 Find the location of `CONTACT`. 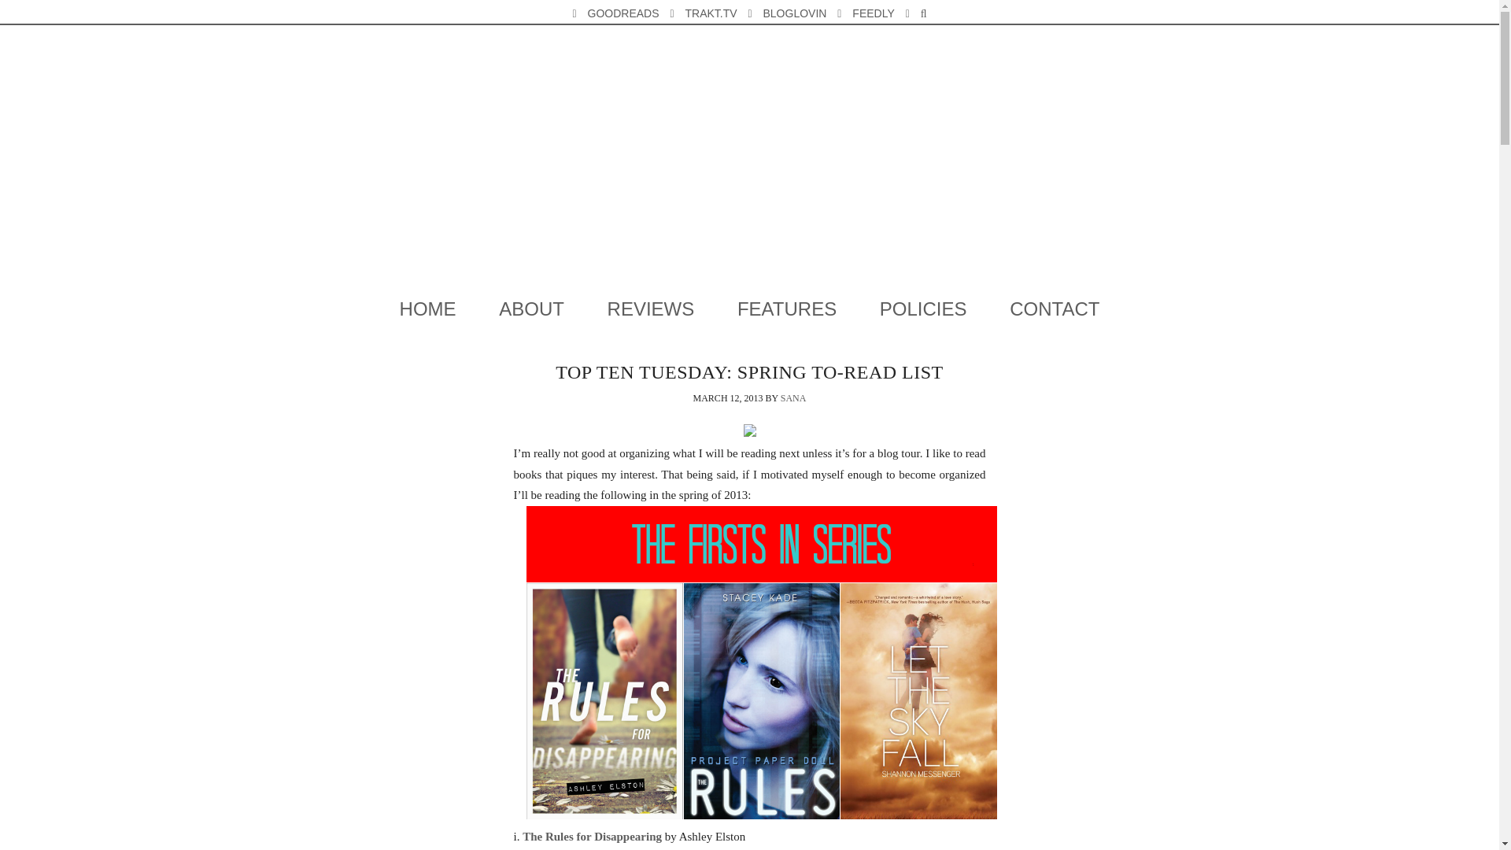

CONTACT is located at coordinates (1055, 309).